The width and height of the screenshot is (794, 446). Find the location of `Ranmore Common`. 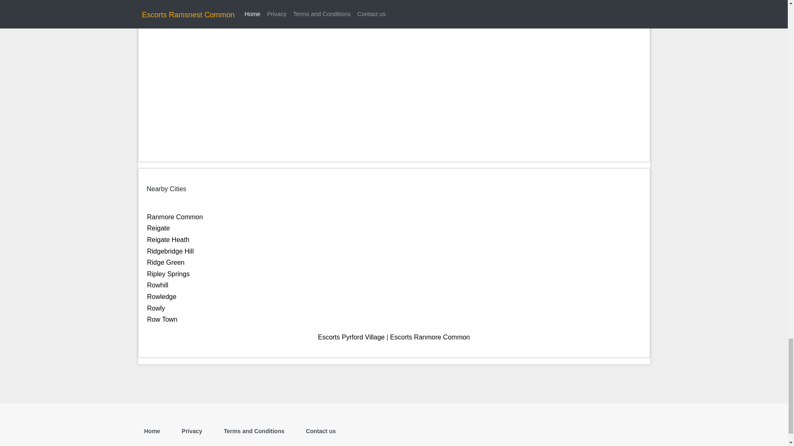

Ranmore Common is located at coordinates (175, 217).